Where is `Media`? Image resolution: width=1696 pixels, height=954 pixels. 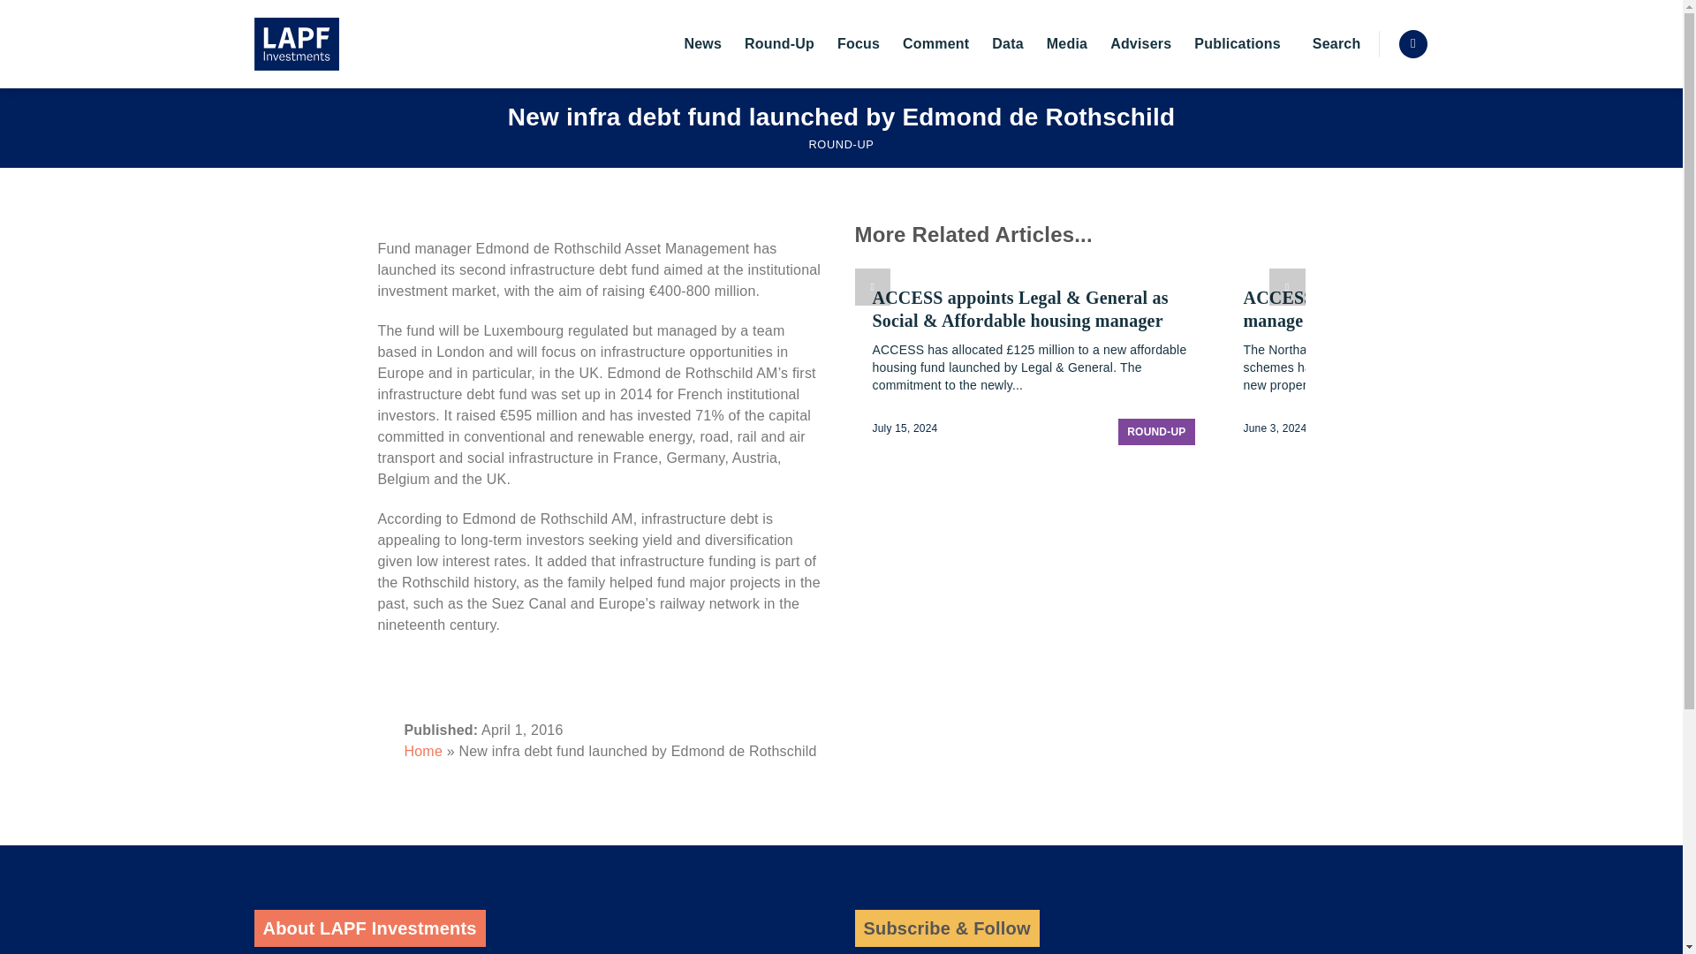
Media is located at coordinates (1066, 44).